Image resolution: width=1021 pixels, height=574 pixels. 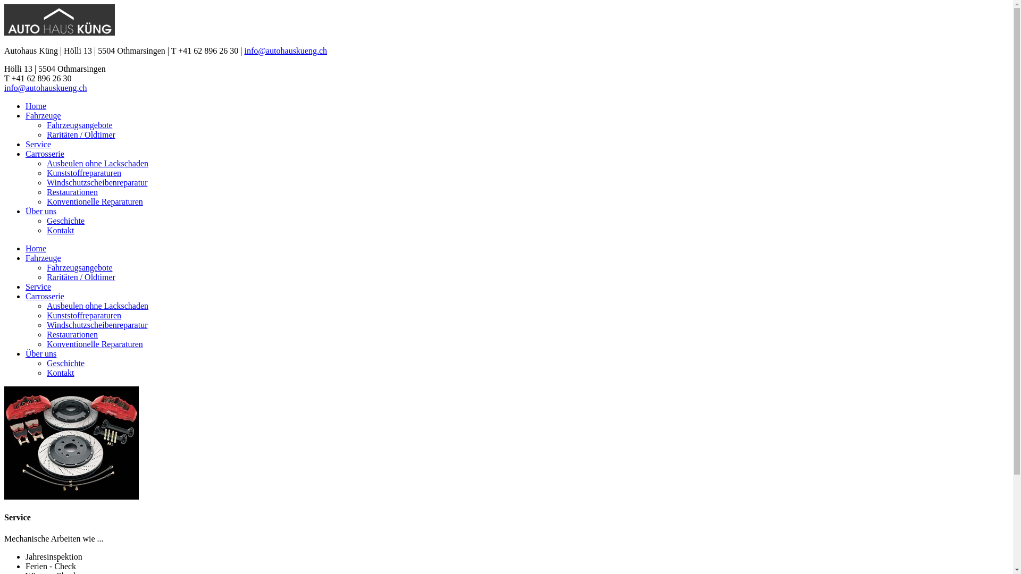 I want to click on Ausbeulen ohne Lackschaden, so click(x=98, y=164).